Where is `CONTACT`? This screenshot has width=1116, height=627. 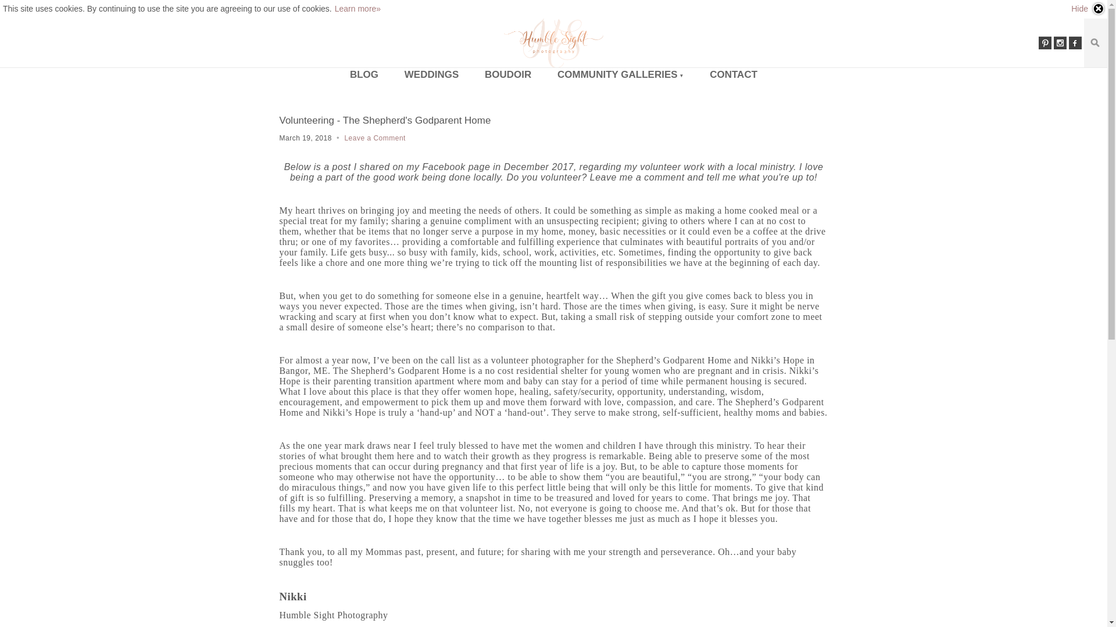 CONTACT is located at coordinates (734, 74).